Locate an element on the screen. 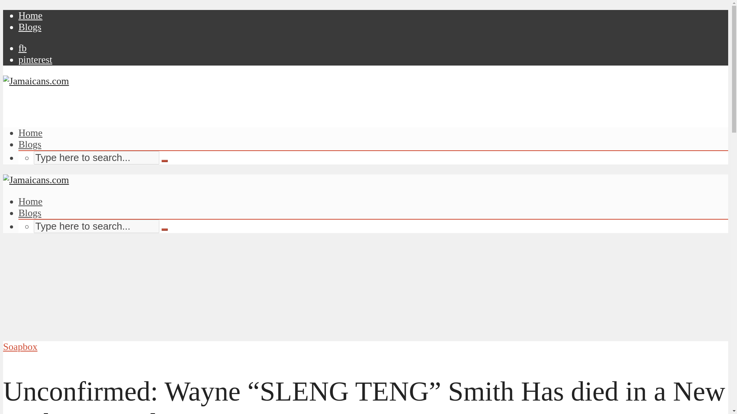 The image size is (737, 414). Blogs is located at coordinates (30, 27).